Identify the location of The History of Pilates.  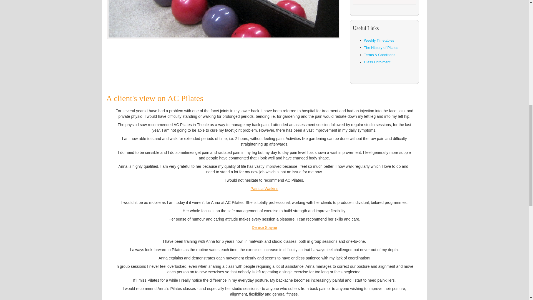
(381, 48).